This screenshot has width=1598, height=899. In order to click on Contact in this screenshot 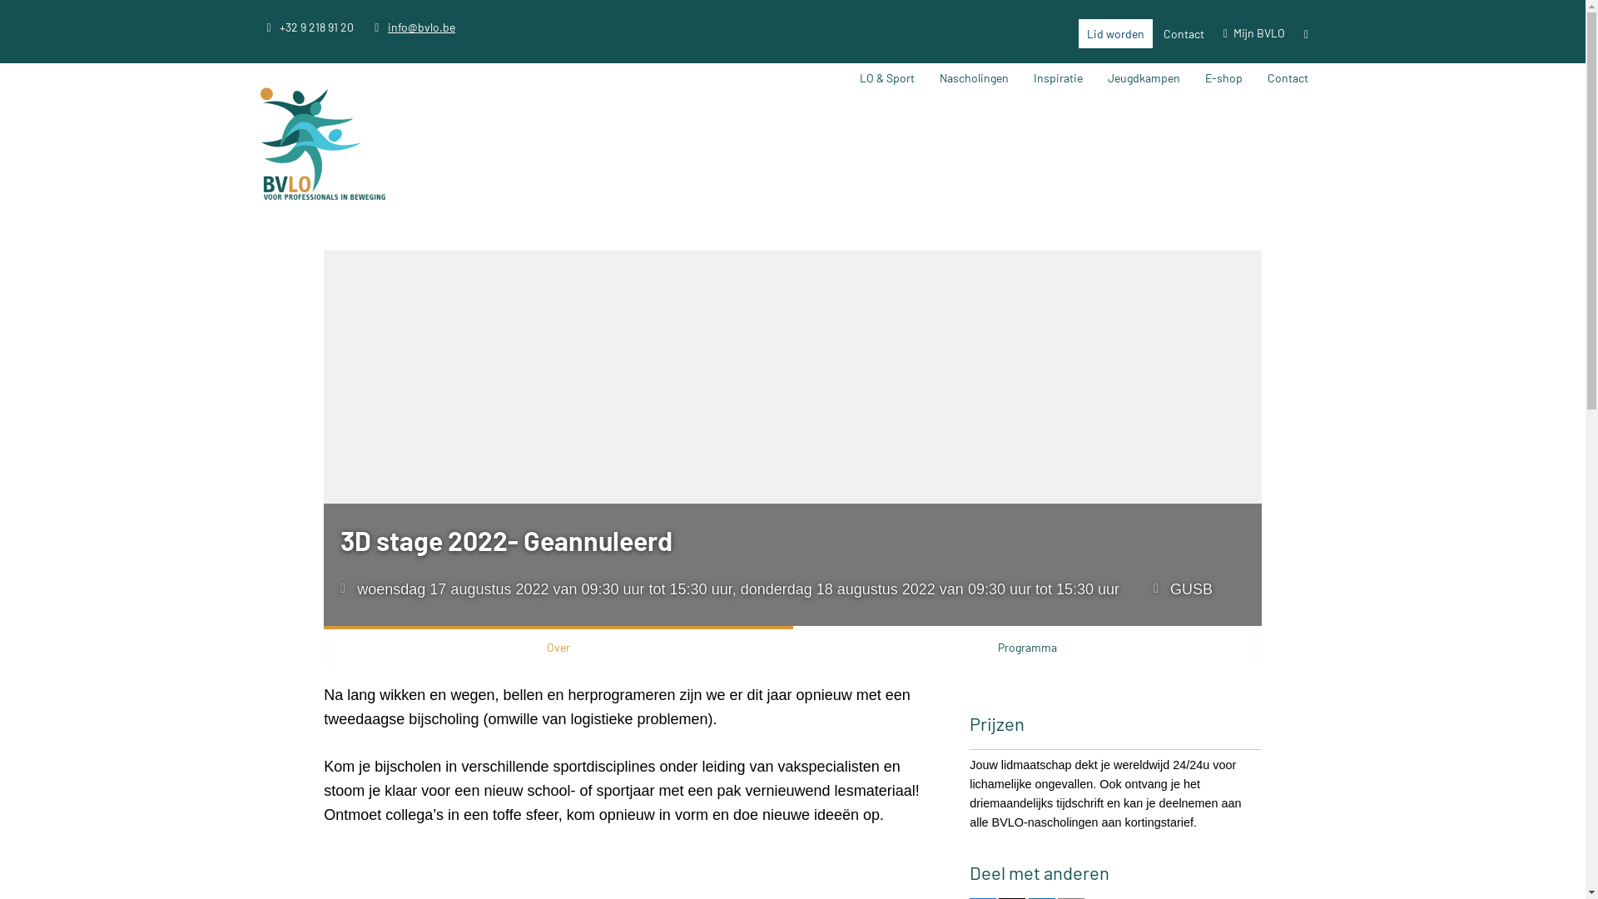, I will do `click(1288, 78)`.